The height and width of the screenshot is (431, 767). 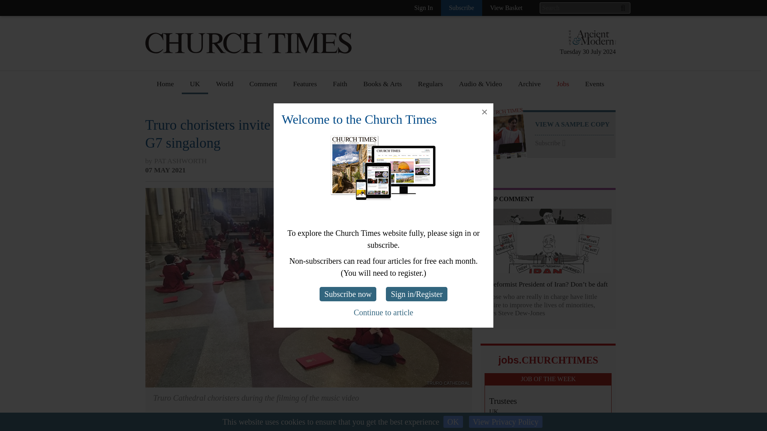 I want to click on Features, so click(x=305, y=107).